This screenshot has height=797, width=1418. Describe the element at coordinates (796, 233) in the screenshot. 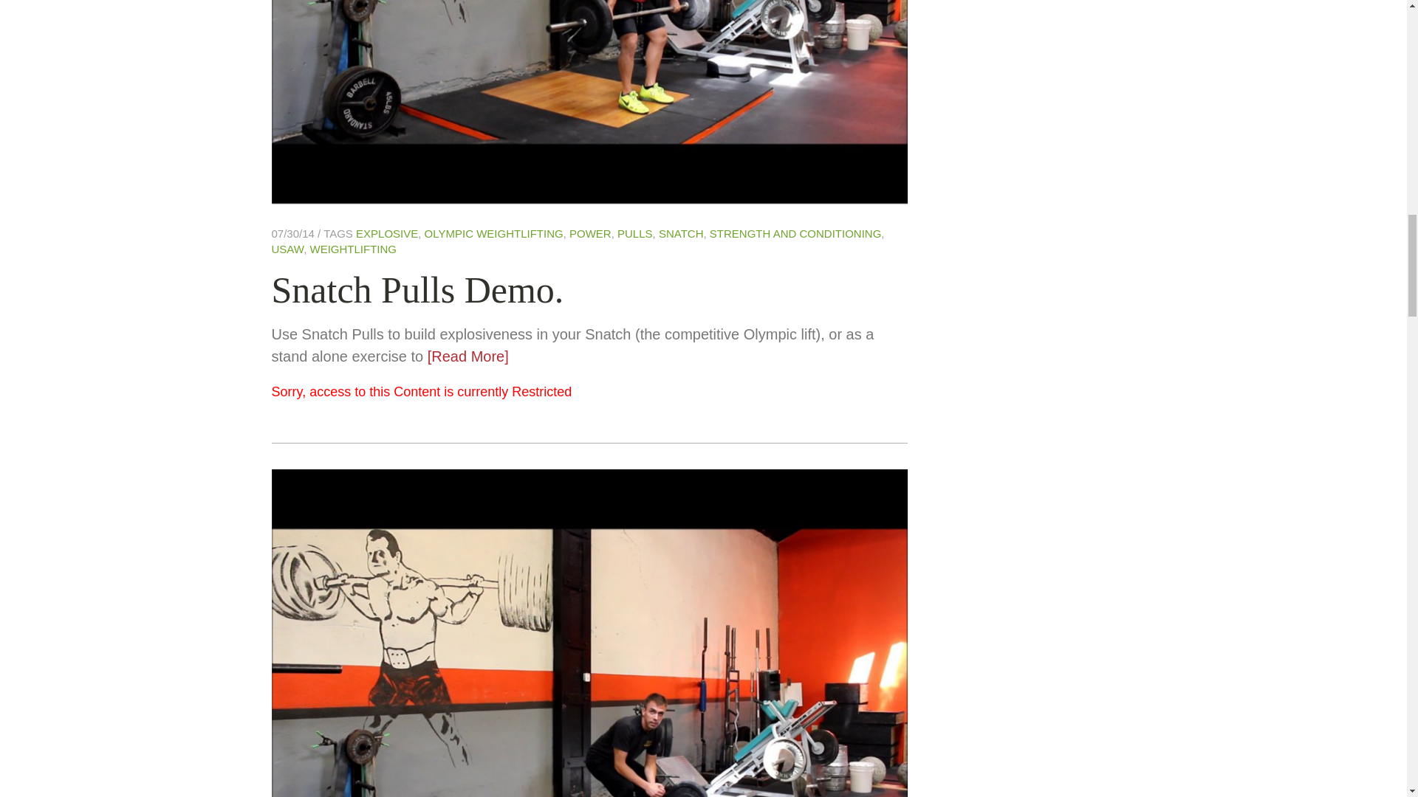

I see `STRENGTH AND CONDITIONING` at that location.